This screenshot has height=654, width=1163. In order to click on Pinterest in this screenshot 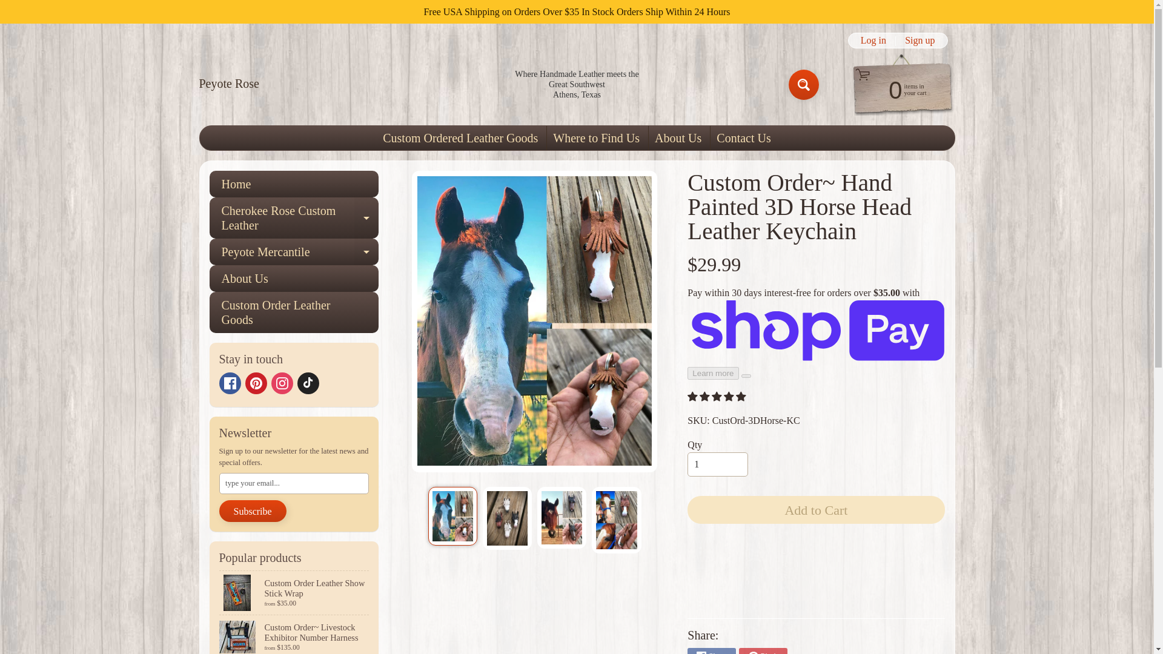, I will do `click(596, 138)`.